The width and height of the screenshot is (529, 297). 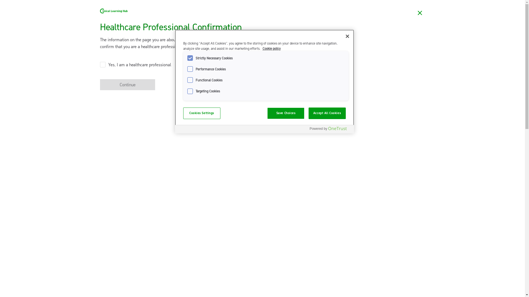 I want to click on CERCA, so click(x=408, y=7).